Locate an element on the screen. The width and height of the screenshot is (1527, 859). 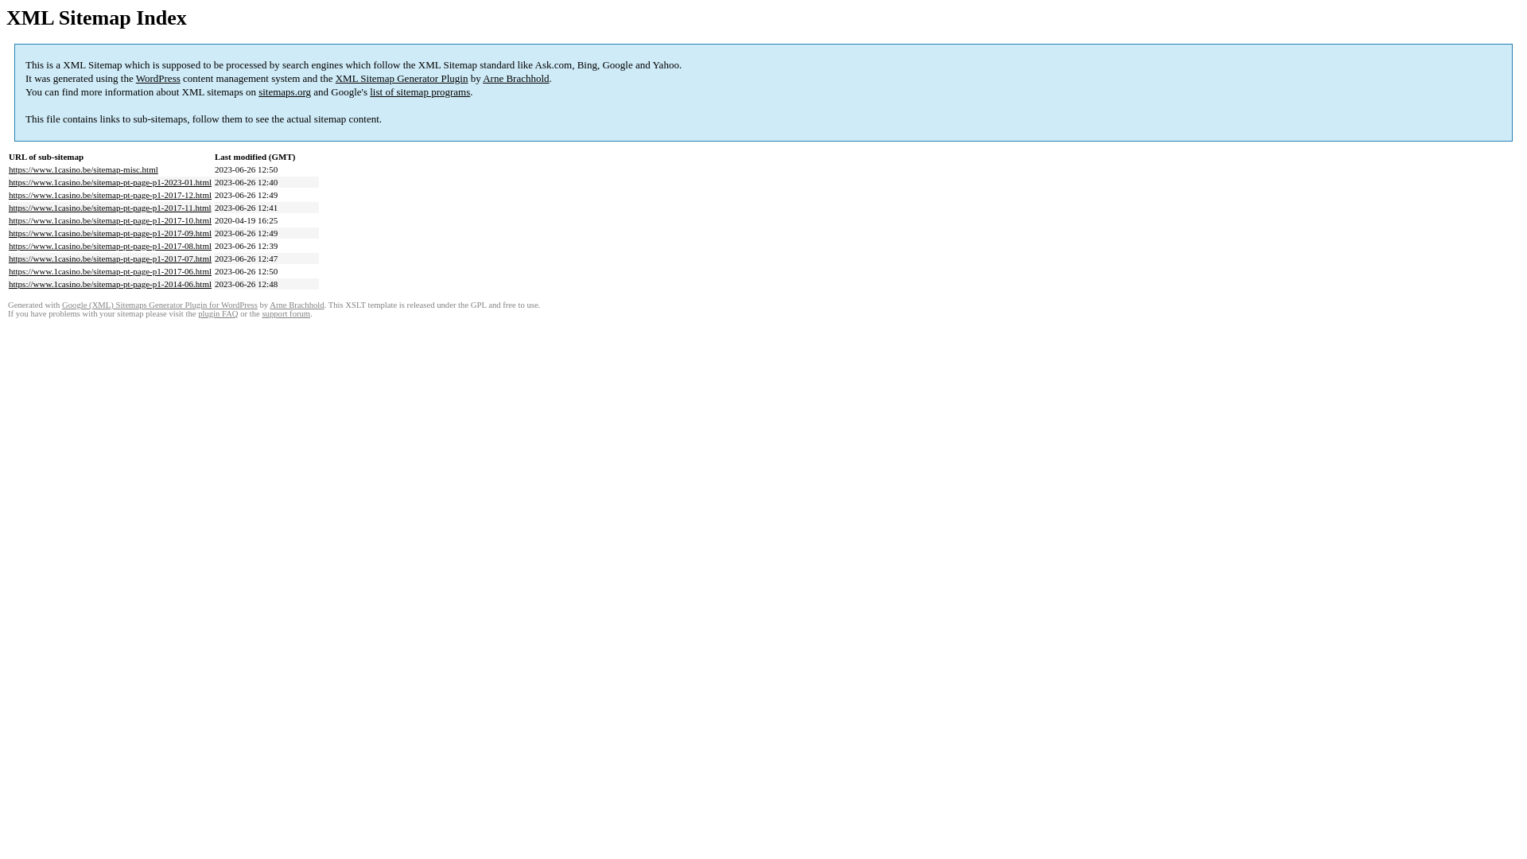
https://www.1casino.be/sitemap-pt-page-p1-2023-01.html is located at coordinates (110, 182).